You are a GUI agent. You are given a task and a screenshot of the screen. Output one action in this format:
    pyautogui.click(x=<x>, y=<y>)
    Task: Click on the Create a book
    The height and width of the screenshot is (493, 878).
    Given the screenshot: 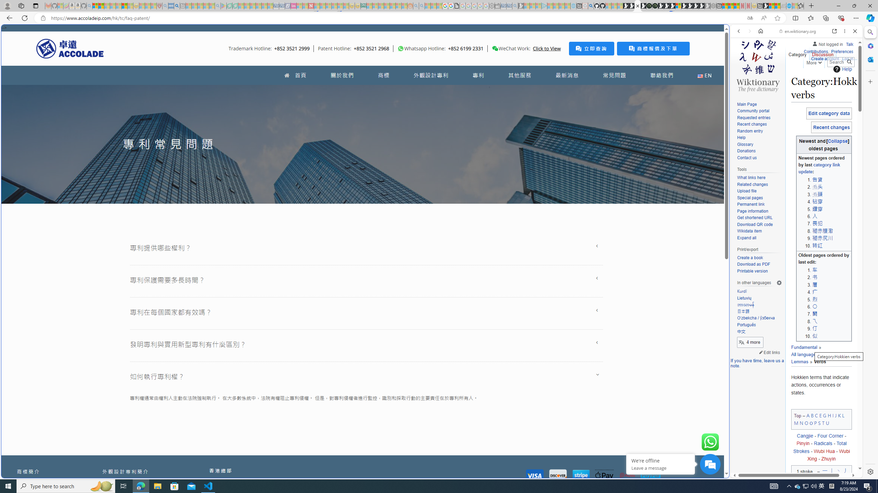 What is the action you would take?
    pyautogui.click(x=759, y=258)
    